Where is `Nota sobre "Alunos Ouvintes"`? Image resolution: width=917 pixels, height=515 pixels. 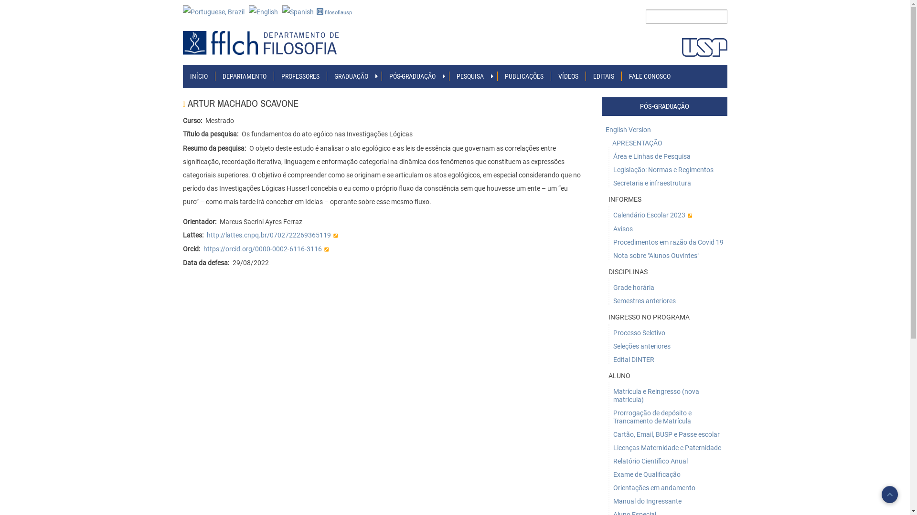 Nota sobre "Alunos Ouvintes" is located at coordinates (668, 256).